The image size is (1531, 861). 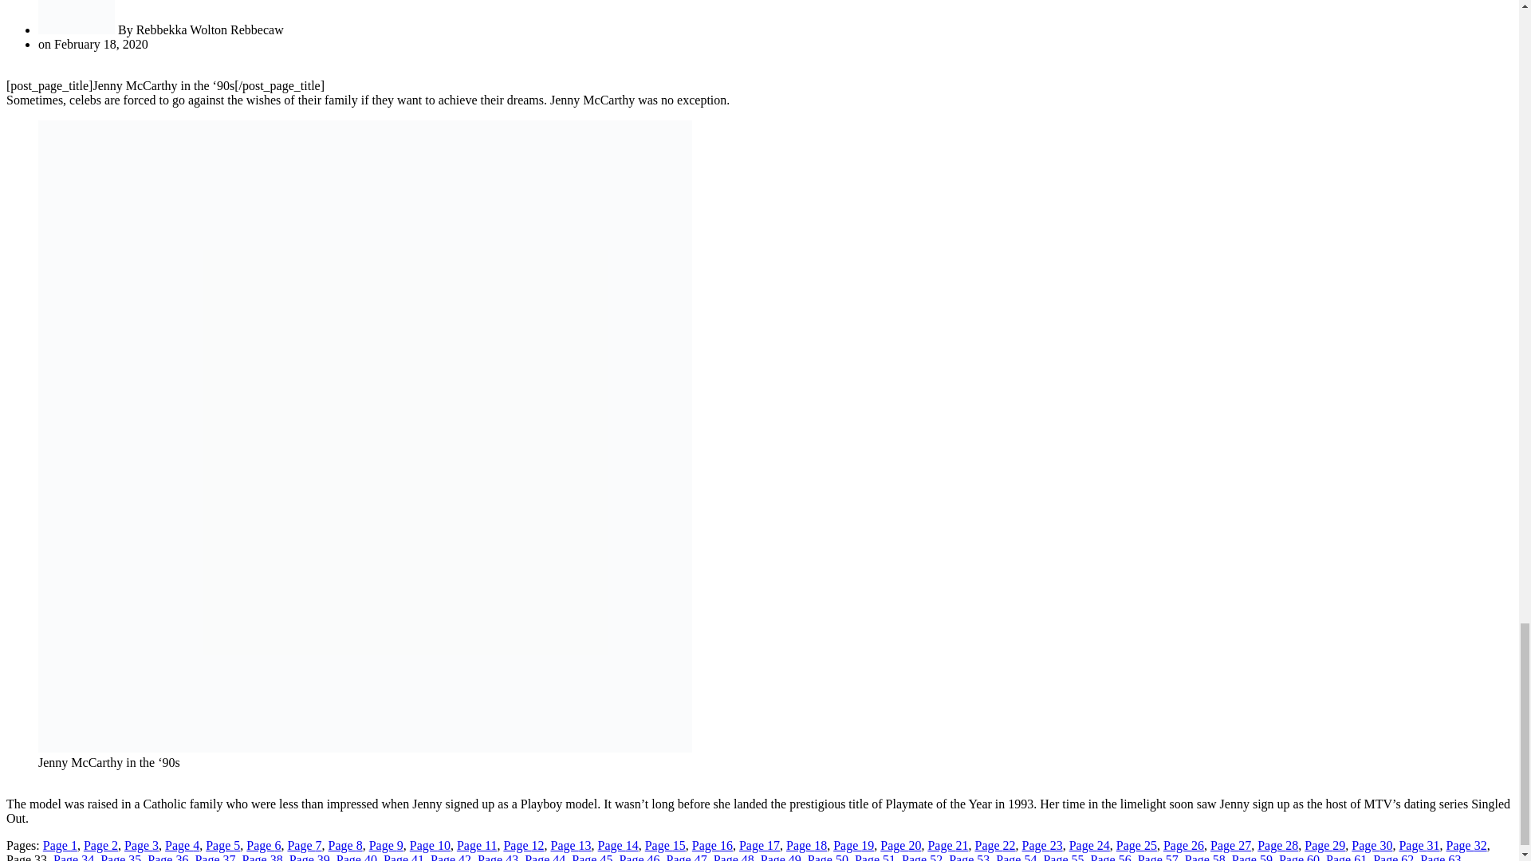 What do you see at coordinates (618, 845) in the screenshot?
I see `Page 14` at bounding box center [618, 845].